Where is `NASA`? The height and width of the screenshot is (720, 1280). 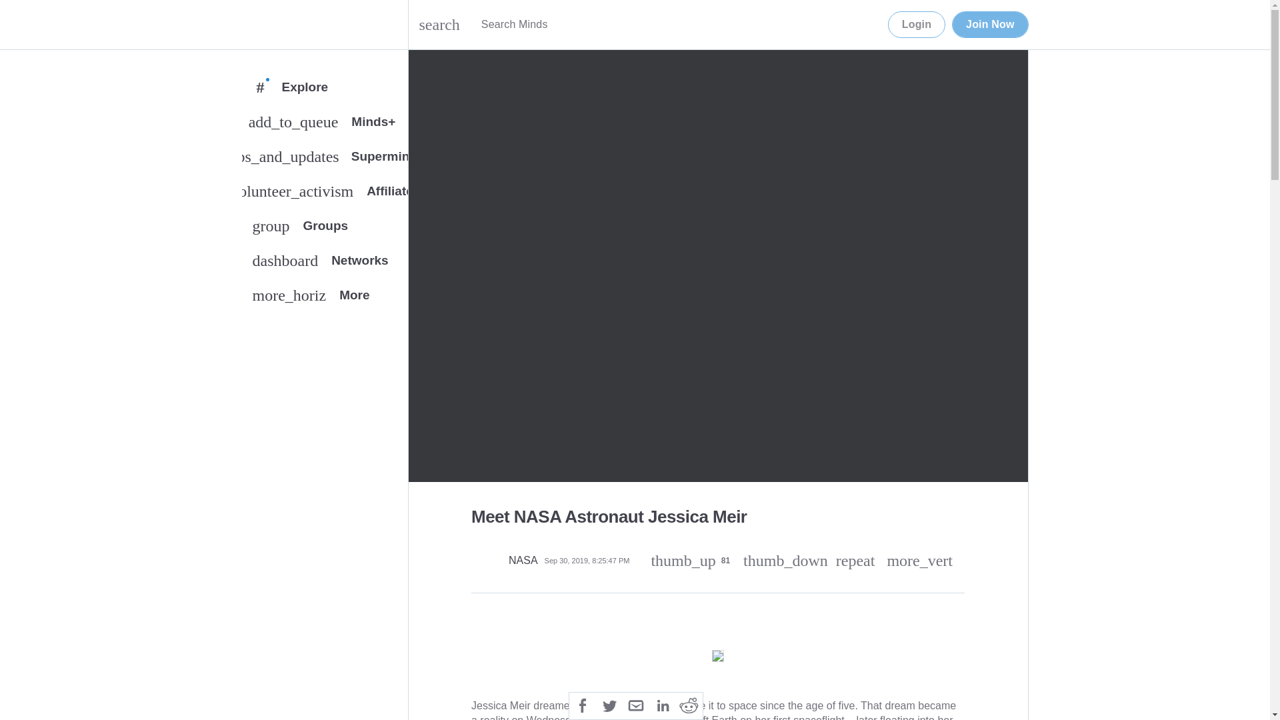
NASA is located at coordinates (855, 561).